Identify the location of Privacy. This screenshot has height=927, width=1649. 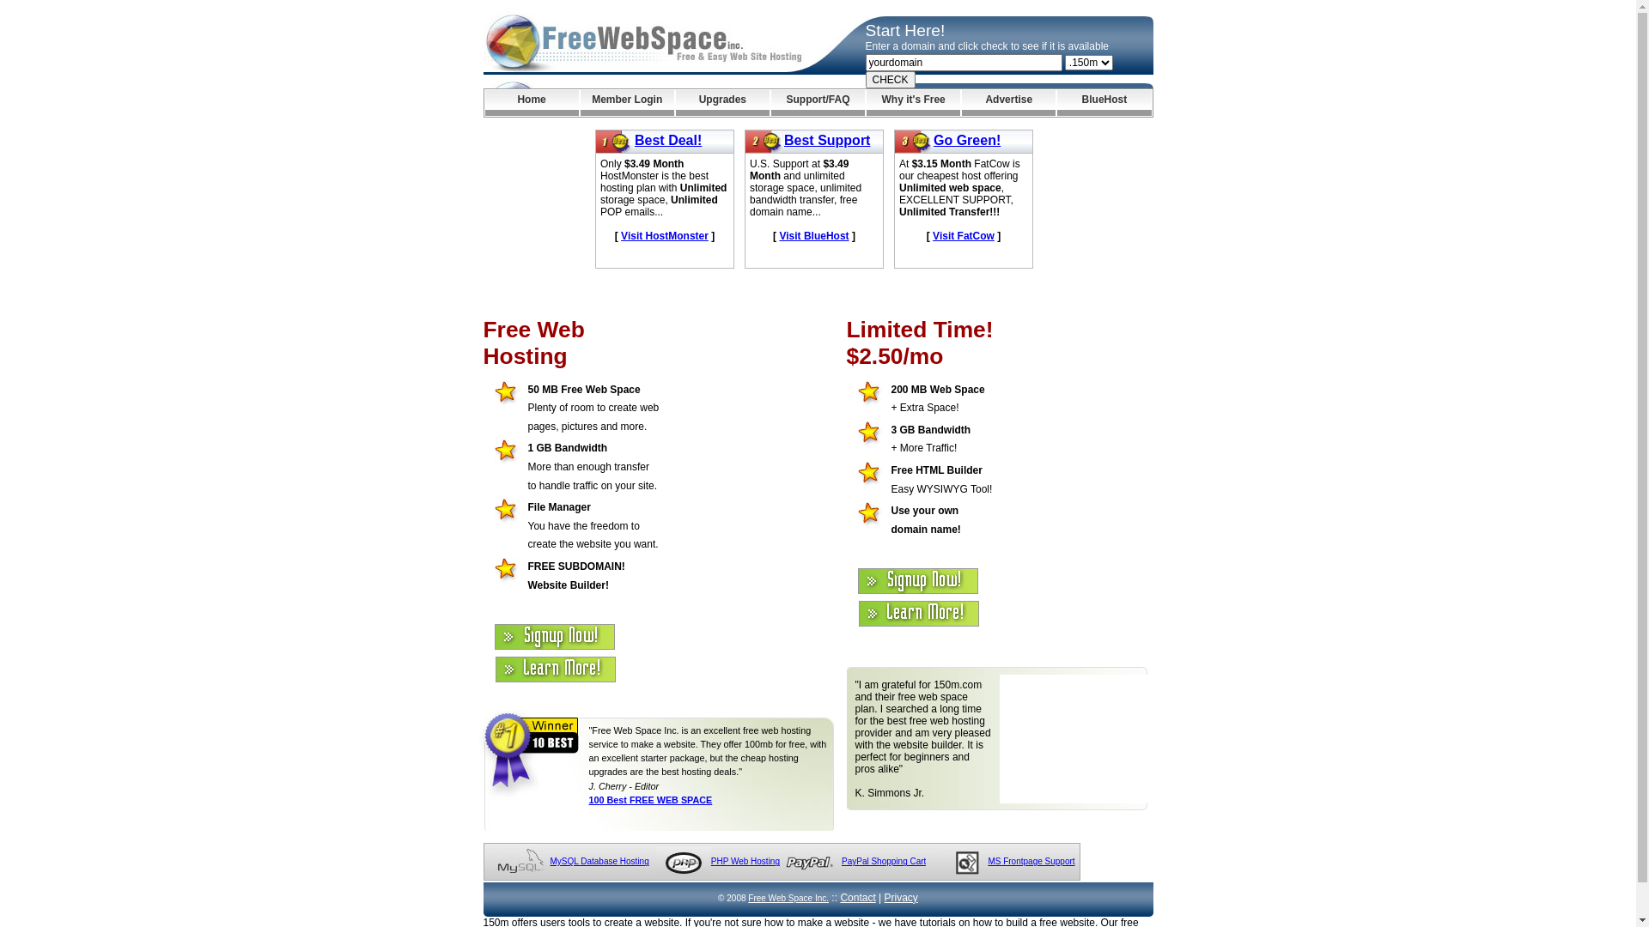
(902, 898).